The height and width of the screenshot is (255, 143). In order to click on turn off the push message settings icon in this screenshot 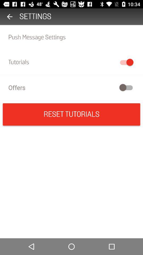, I will do `click(71, 37)`.